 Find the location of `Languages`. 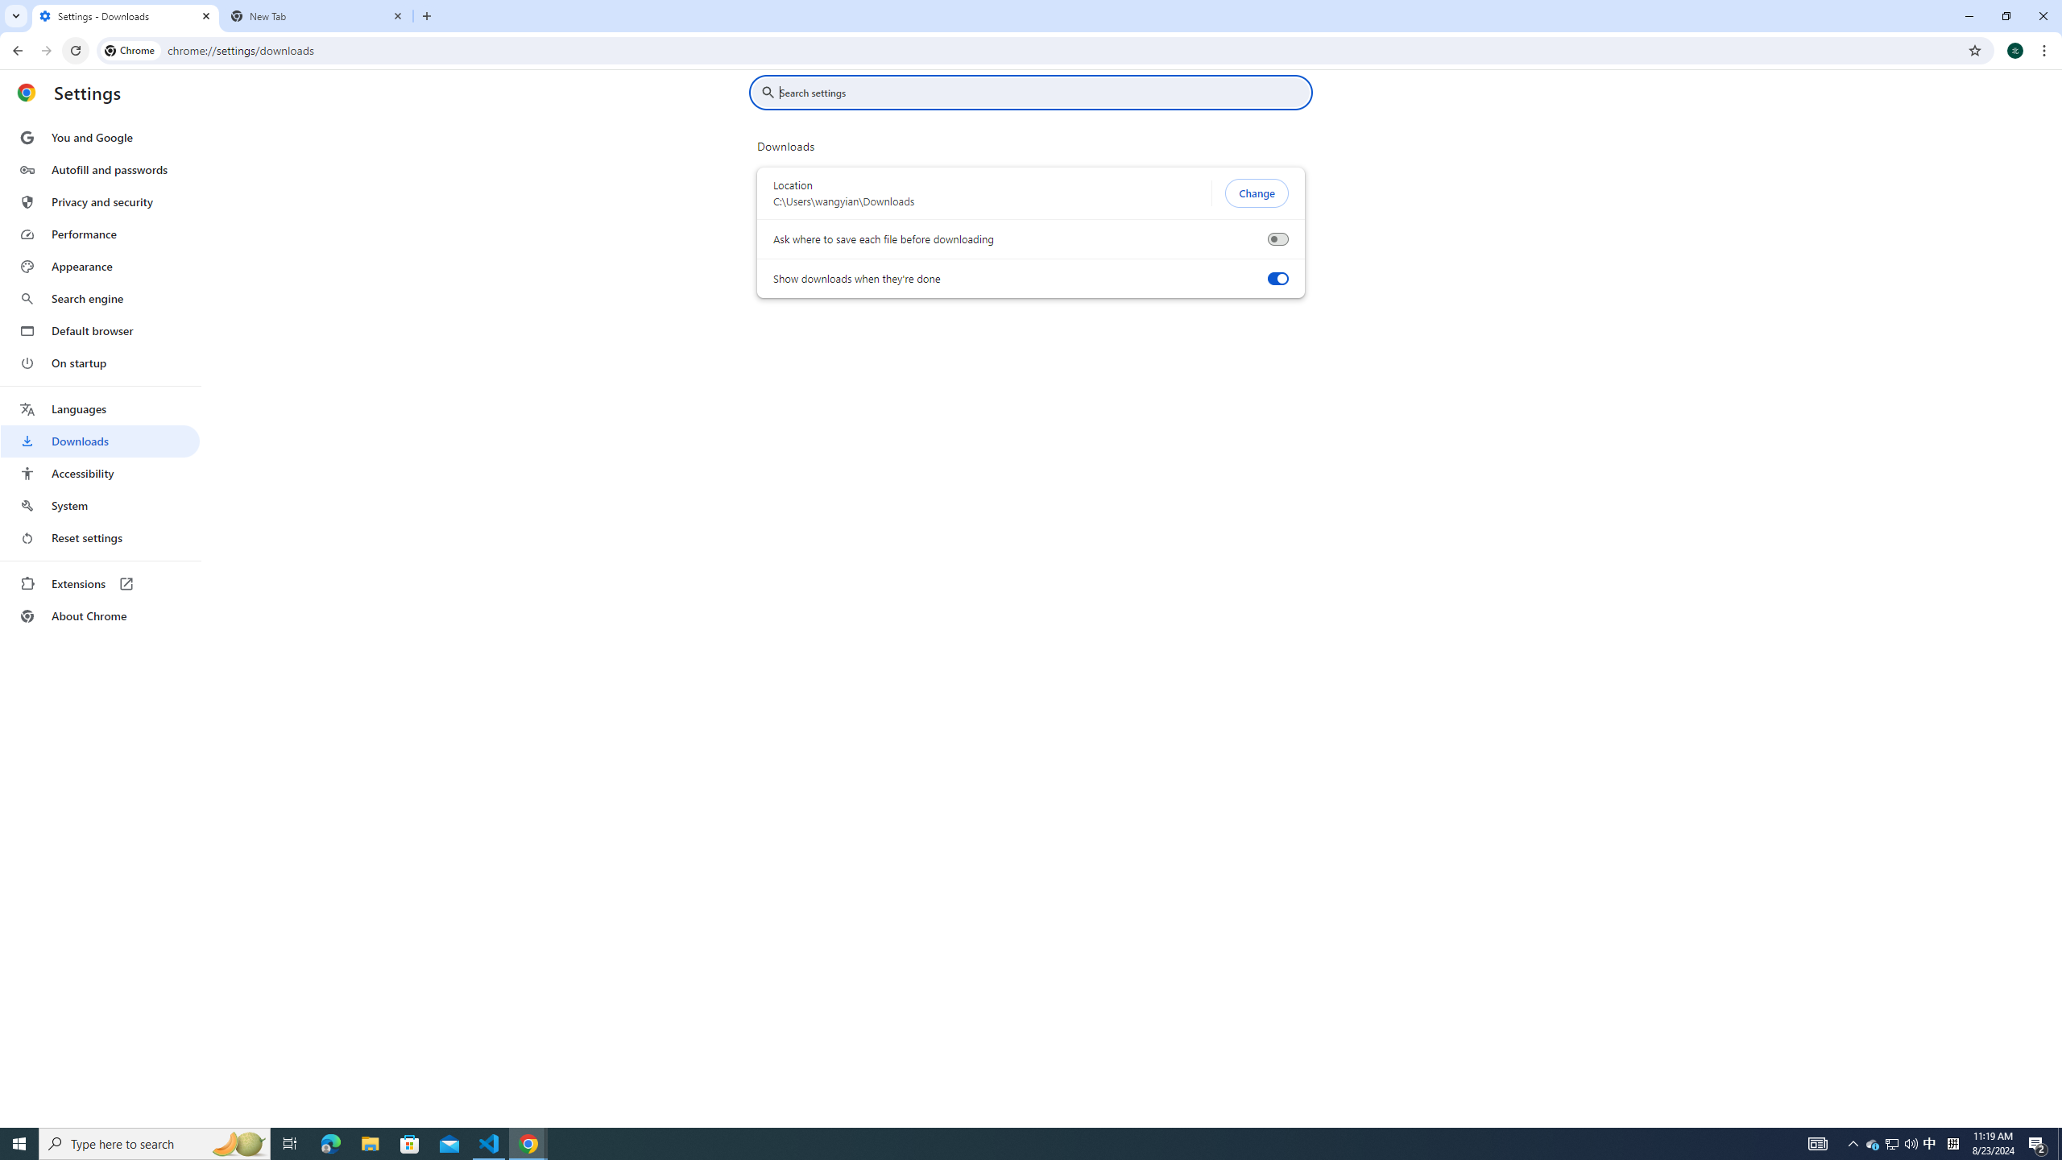

Languages is located at coordinates (100, 409).